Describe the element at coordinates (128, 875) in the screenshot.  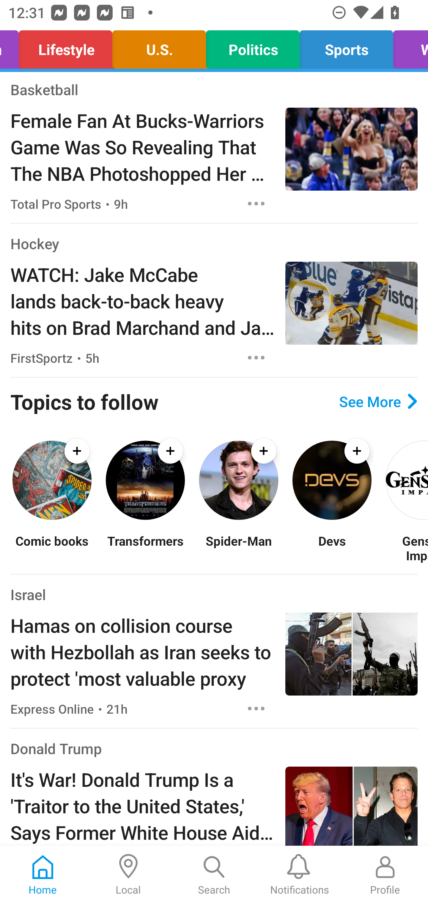
I see `Local` at that location.